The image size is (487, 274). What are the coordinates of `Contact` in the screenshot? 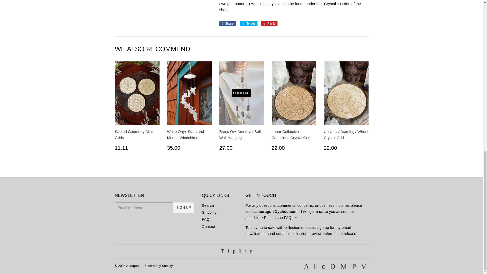 It's located at (132, 266).